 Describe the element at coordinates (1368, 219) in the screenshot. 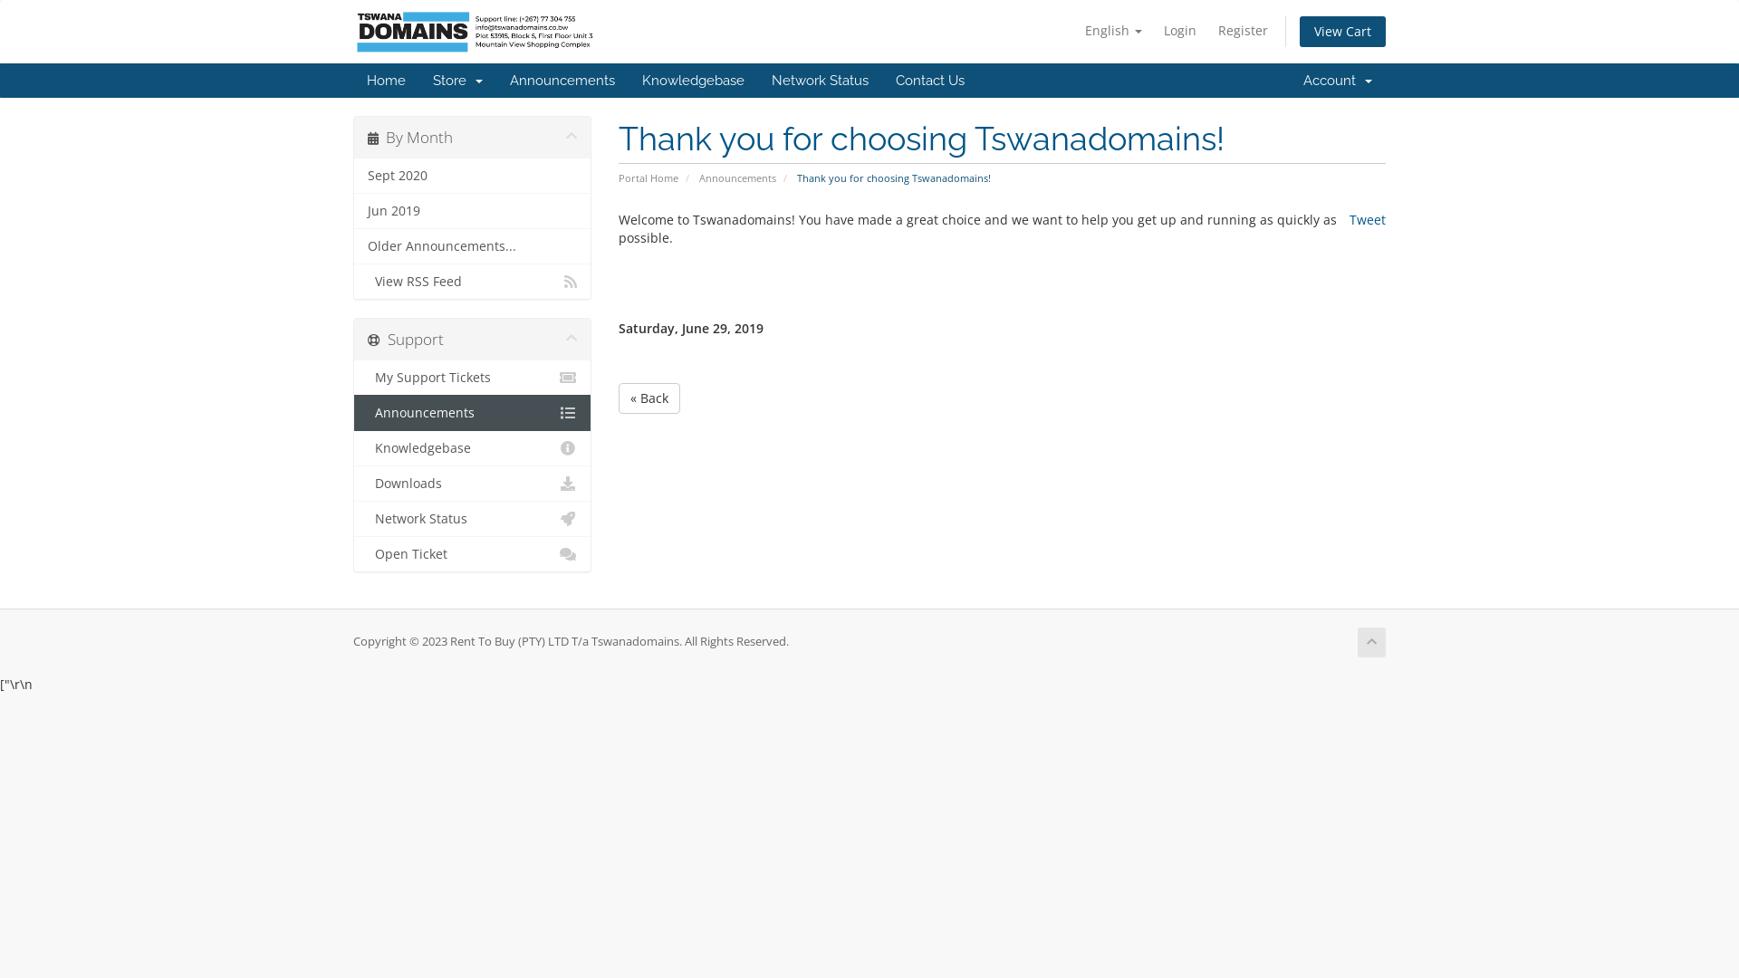

I see `Tweet` at that location.